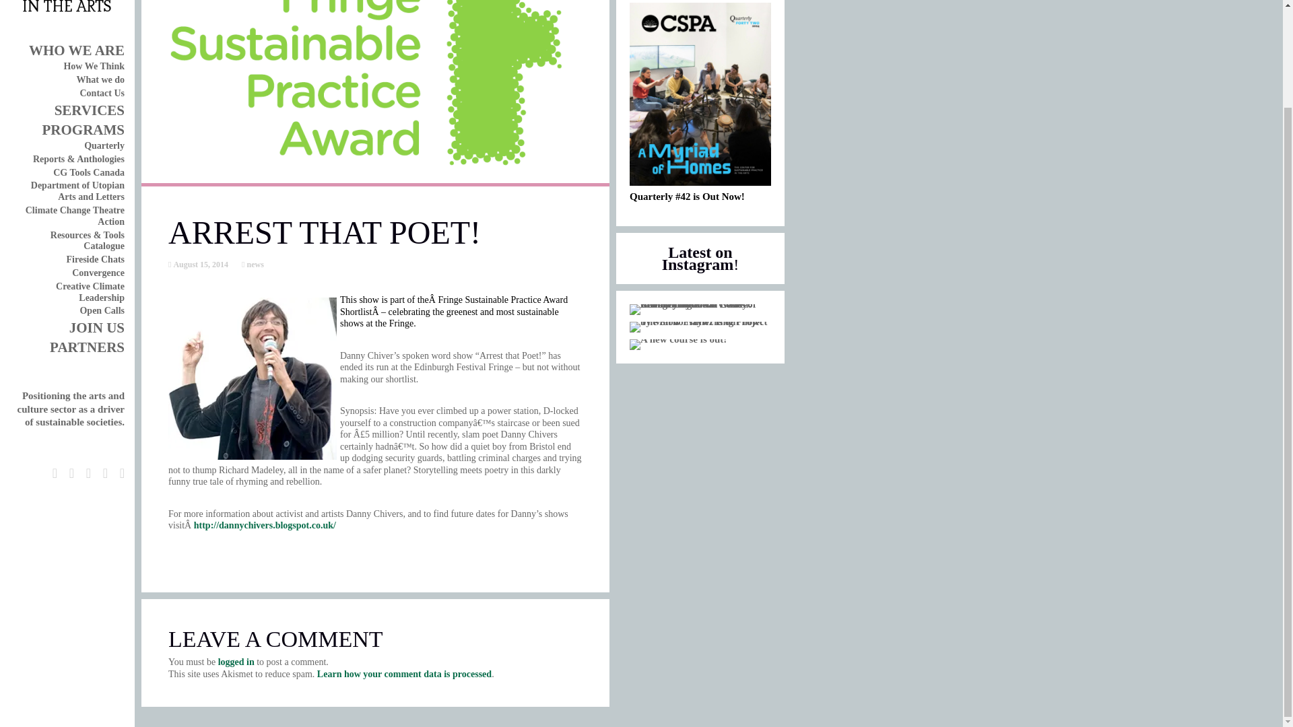  Describe the element at coordinates (199, 264) in the screenshot. I see `Permalink to Arrest that Poet!` at that location.